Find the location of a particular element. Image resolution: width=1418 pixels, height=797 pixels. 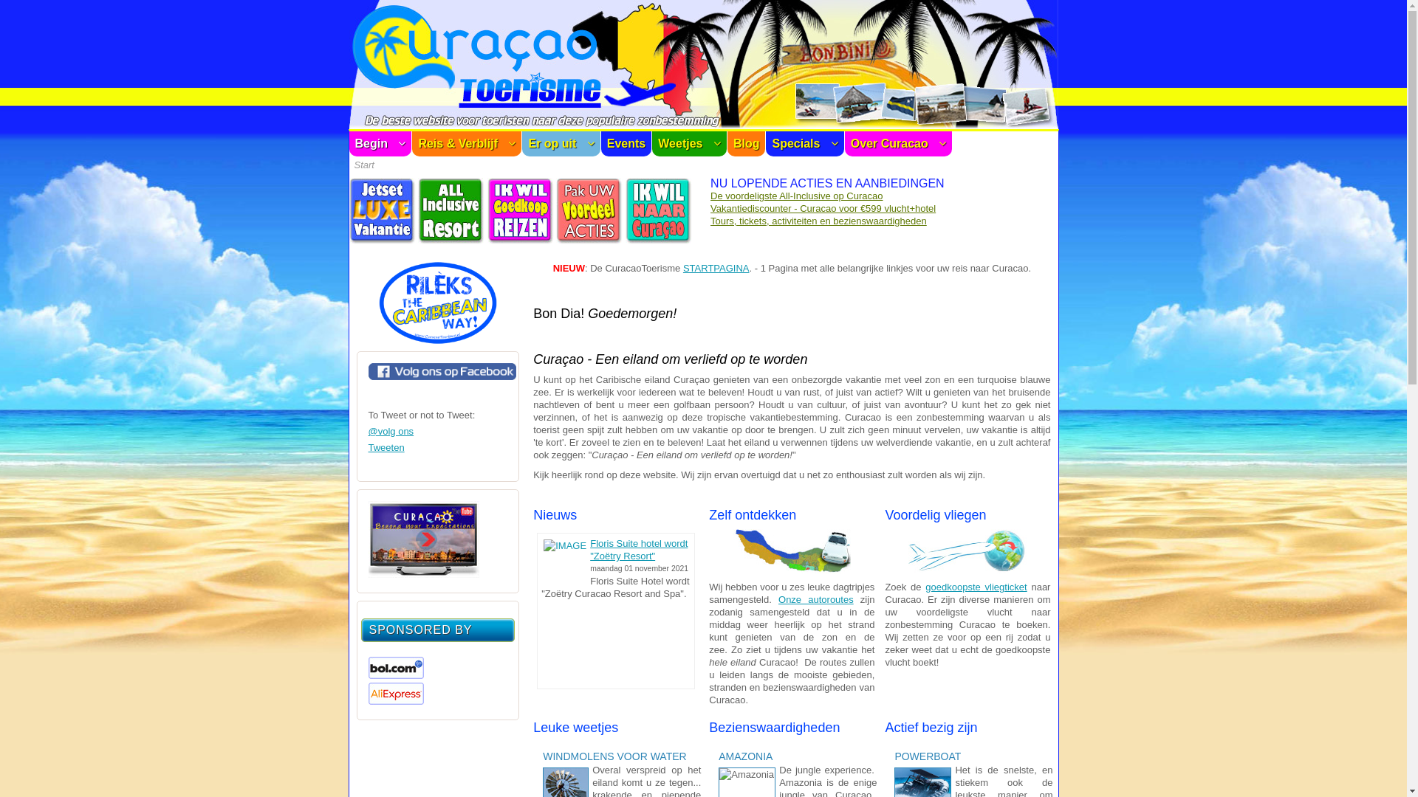

Over Curacao is located at coordinates (898, 144).